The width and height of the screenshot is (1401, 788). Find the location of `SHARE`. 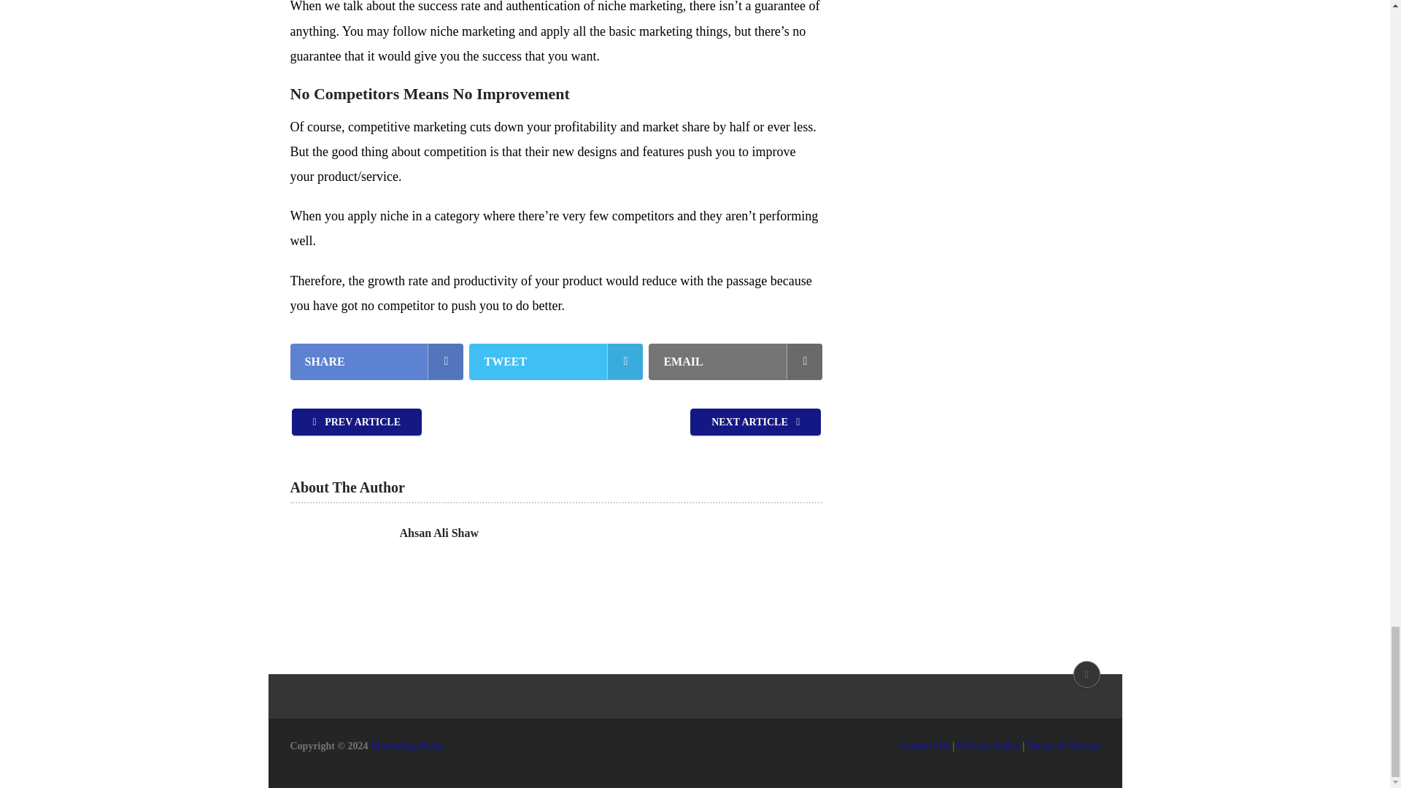

SHARE is located at coordinates (377, 361).